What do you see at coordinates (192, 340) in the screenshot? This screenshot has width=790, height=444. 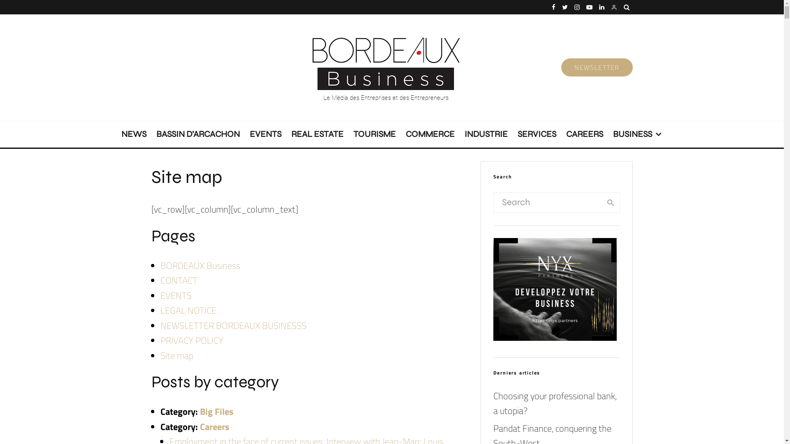 I see `PRIVACY POLICY` at bounding box center [192, 340].